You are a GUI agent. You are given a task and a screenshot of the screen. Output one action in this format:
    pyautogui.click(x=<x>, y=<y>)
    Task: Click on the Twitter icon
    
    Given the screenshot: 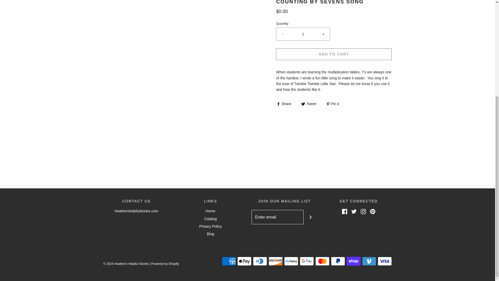 What is the action you would take?
    pyautogui.click(x=354, y=211)
    